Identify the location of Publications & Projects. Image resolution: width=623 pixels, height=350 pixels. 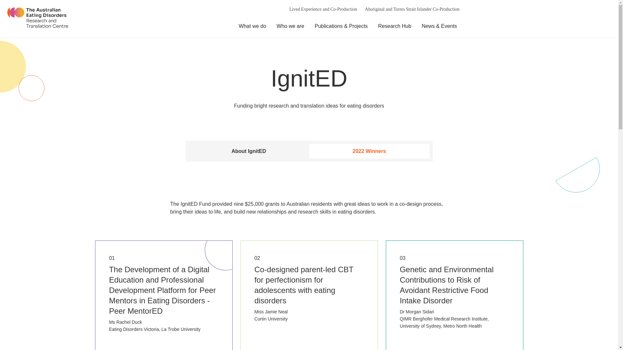
(339, 26).